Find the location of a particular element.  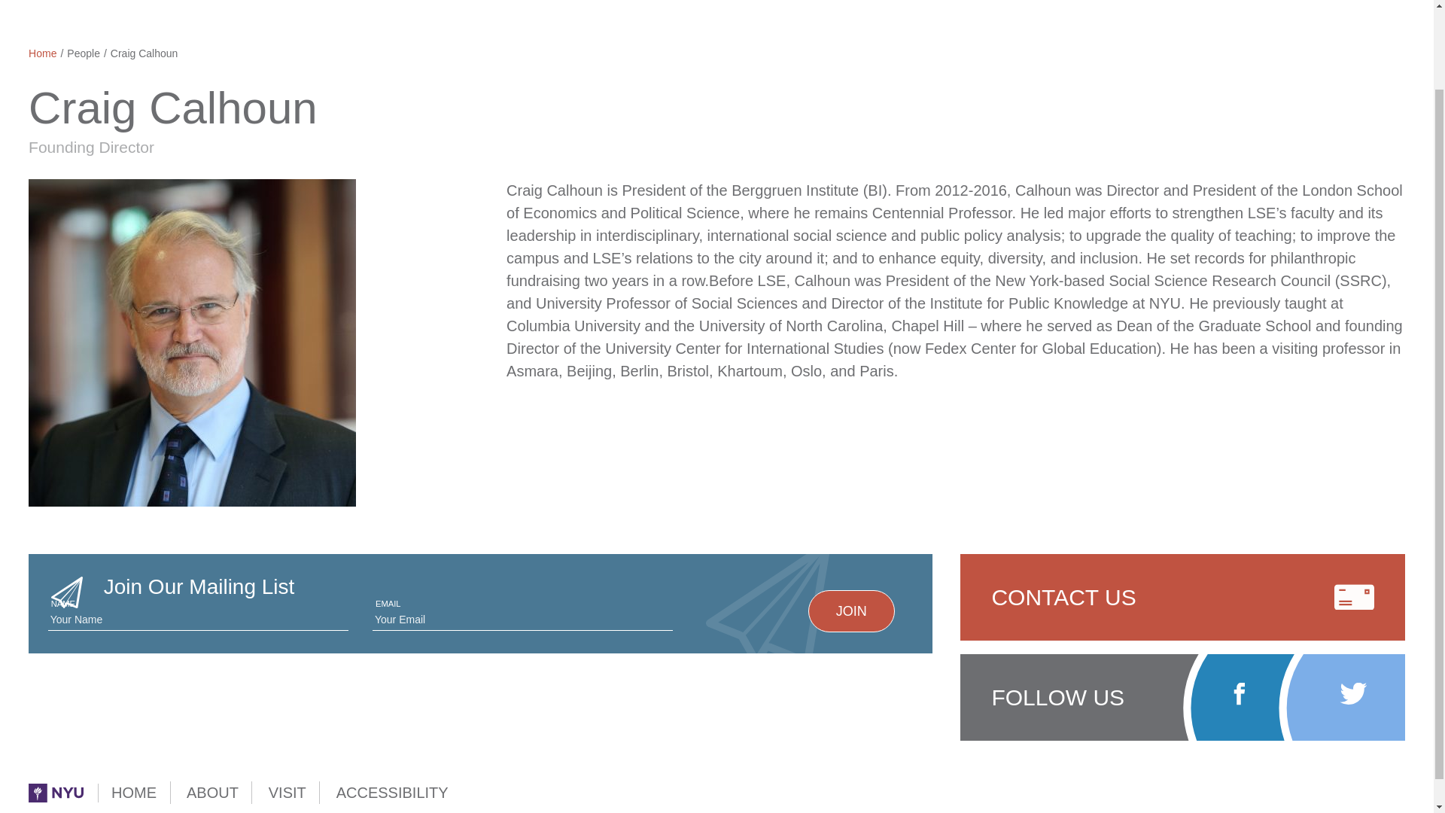

ABOUT is located at coordinates (212, 792).